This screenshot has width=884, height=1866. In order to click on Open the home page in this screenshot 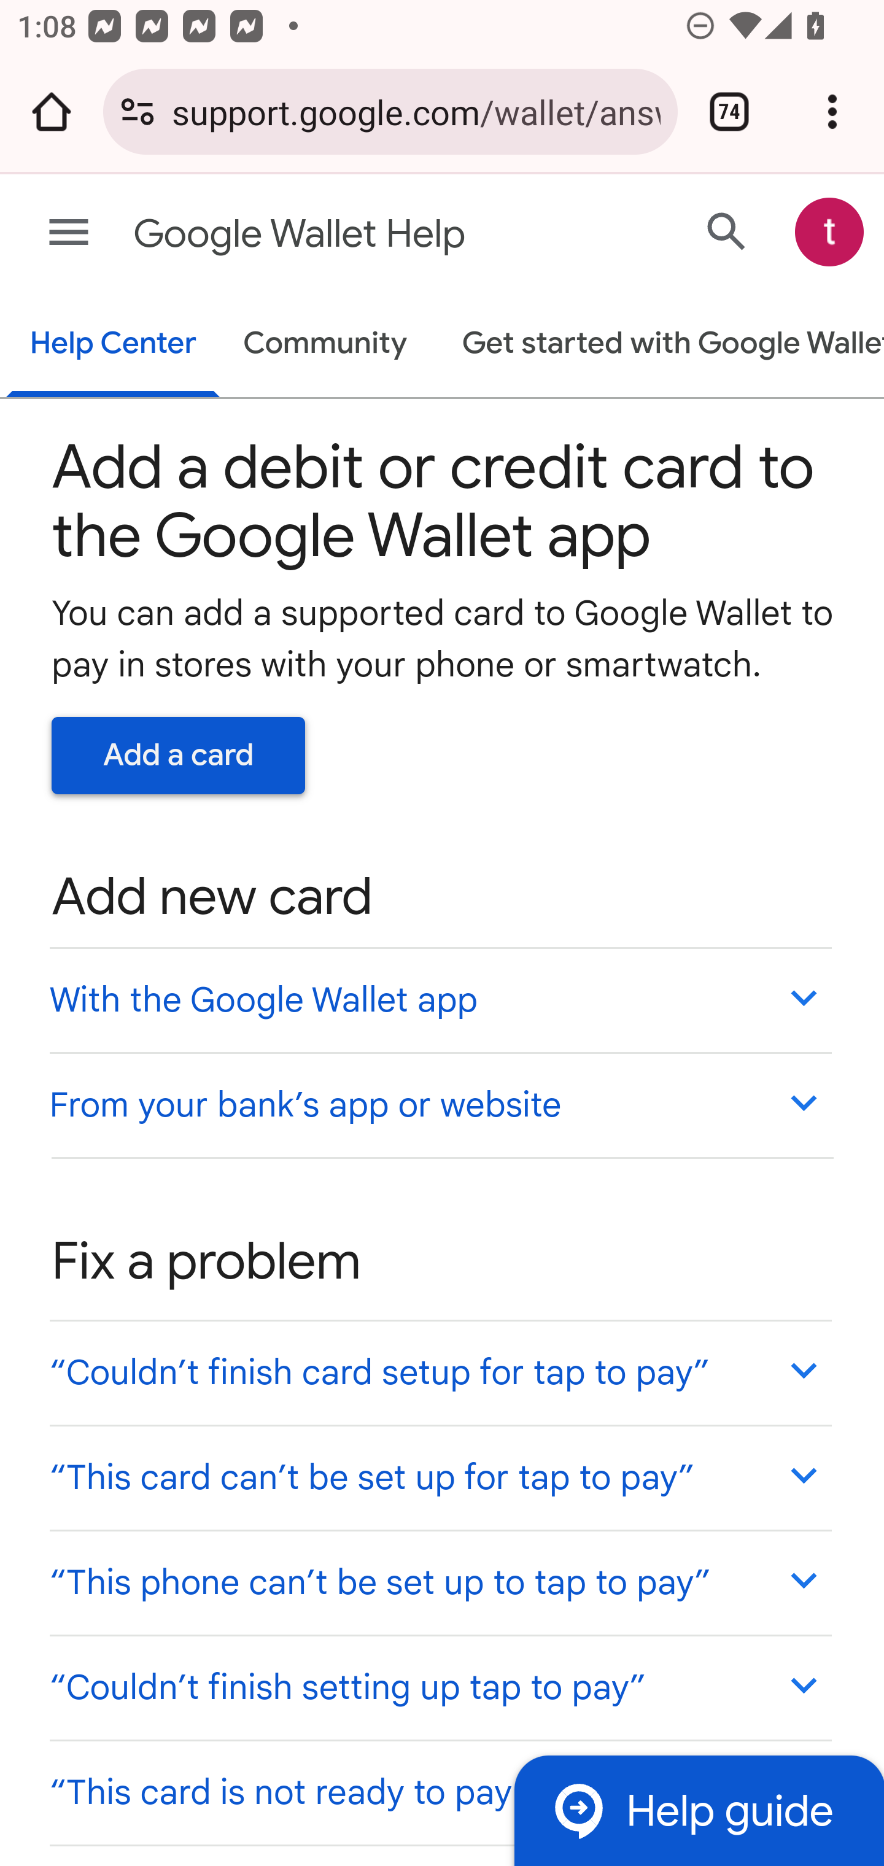, I will do `click(52, 112)`.